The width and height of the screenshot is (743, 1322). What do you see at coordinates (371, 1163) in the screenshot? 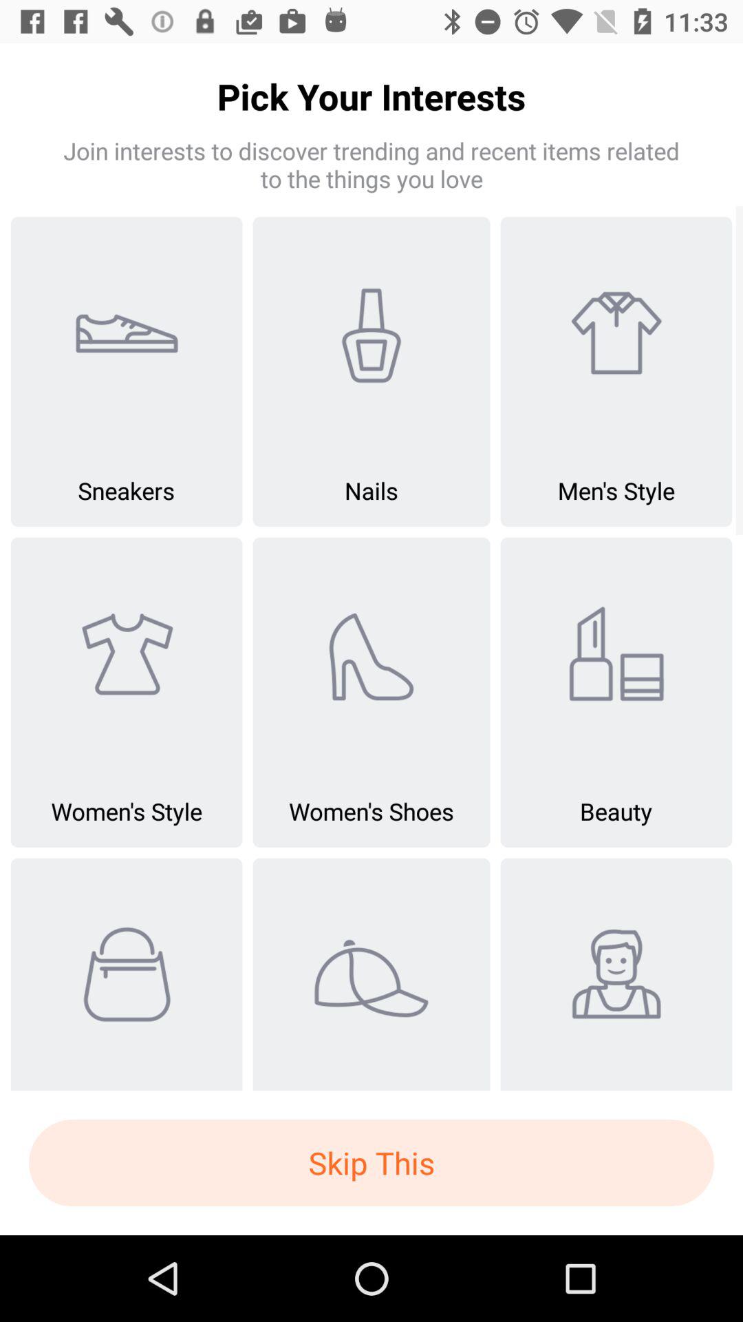
I see `select the skip this icon` at bounding box center [371, 1163].